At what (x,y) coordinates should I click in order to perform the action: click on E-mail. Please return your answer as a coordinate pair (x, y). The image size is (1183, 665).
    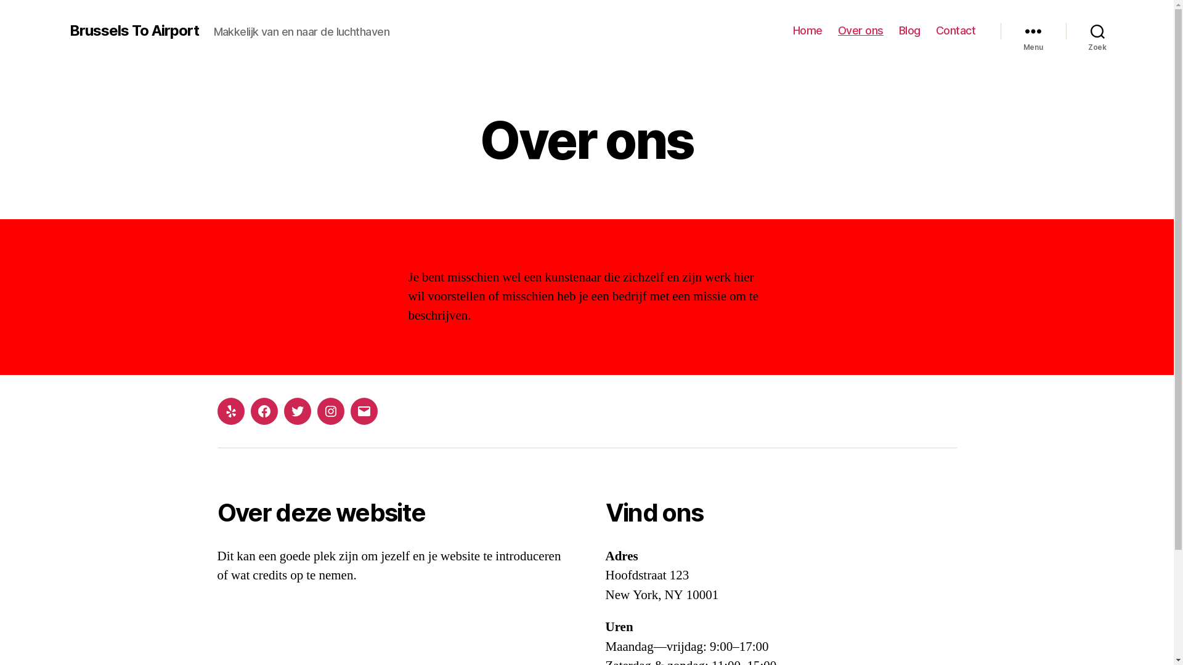
    Looking at the image, I should click on (364, 411).